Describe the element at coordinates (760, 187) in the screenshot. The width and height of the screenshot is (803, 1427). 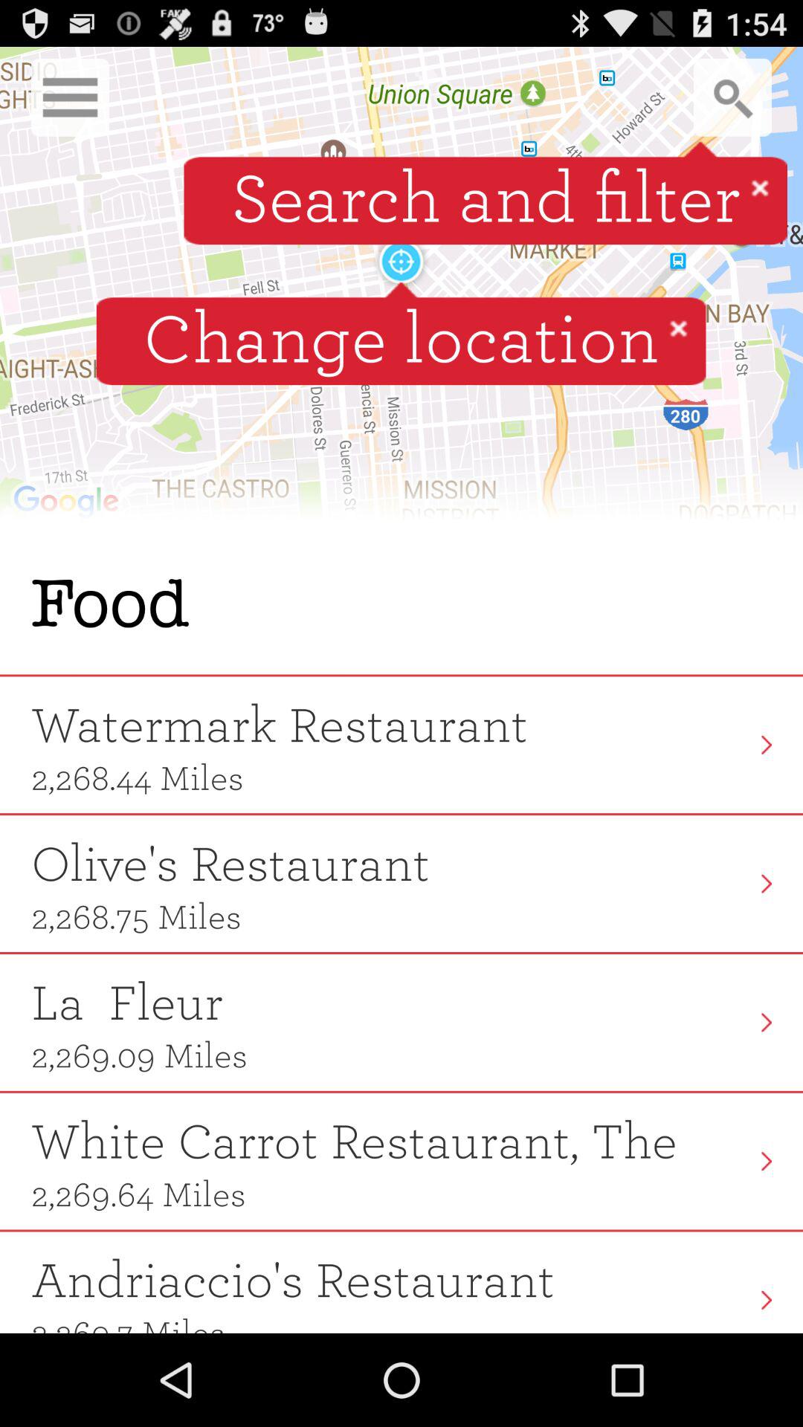
I see `cancel the search and filter option` at that location.